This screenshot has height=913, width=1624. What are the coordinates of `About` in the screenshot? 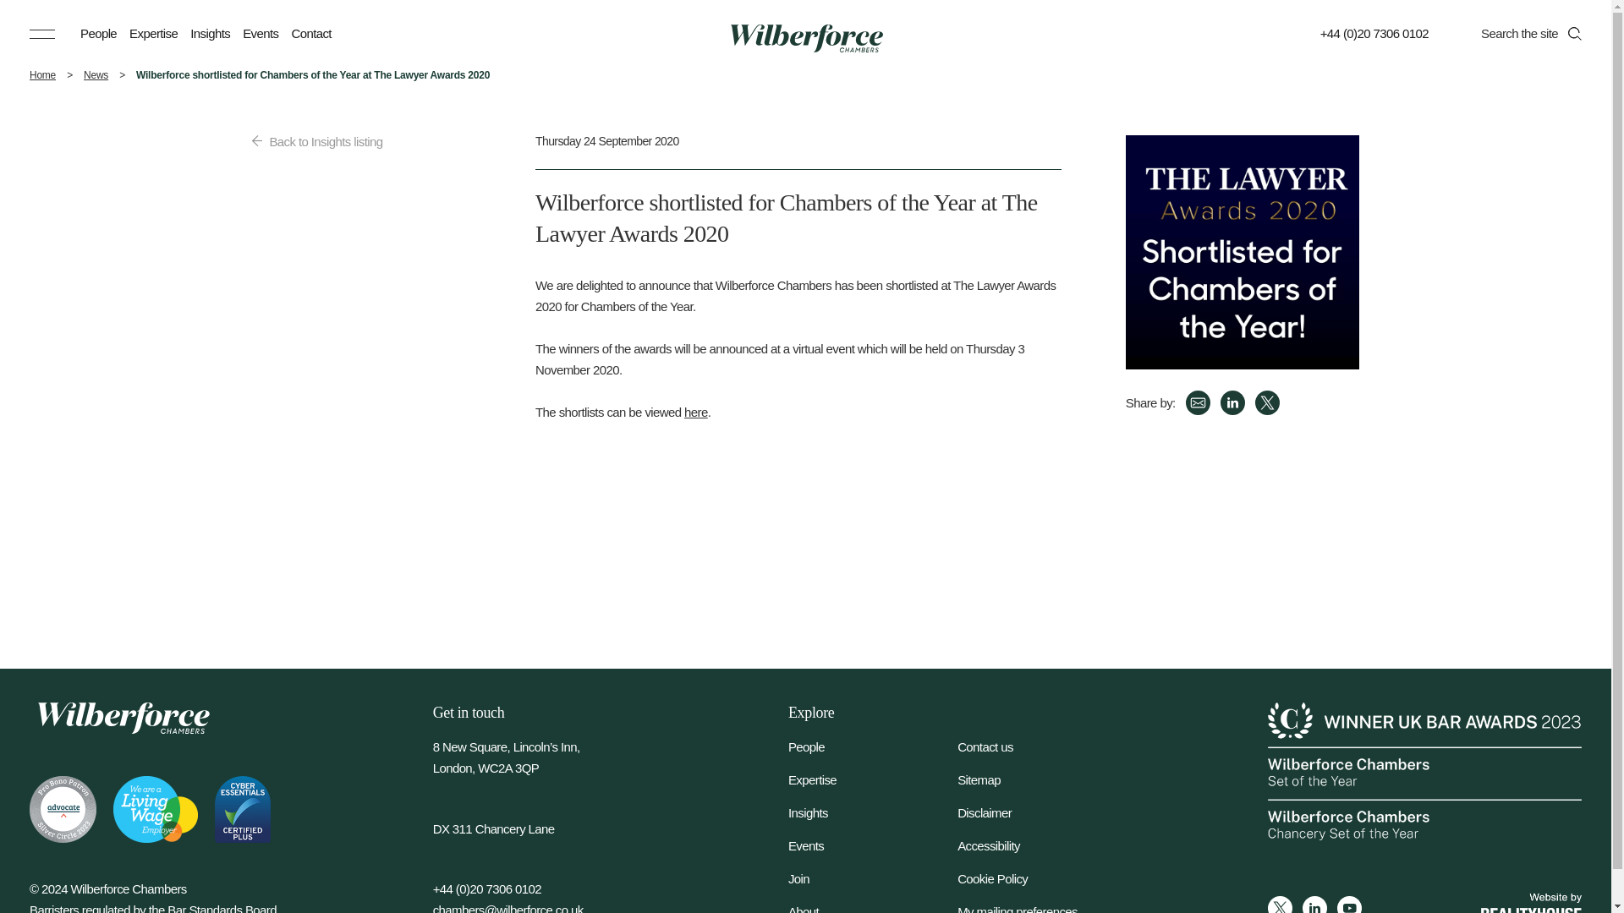 It's located at (873, 908).